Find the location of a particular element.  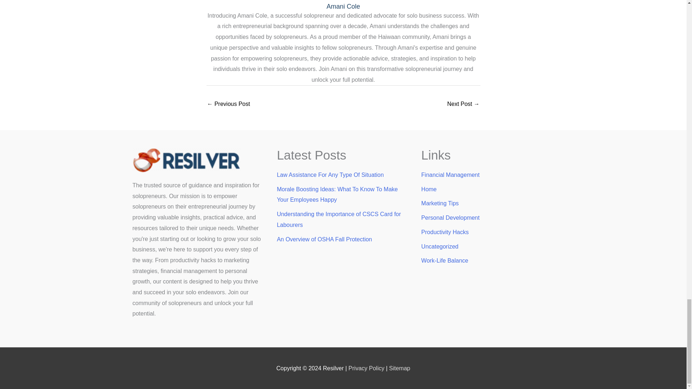

Marketing Tips is located at coordinates (440, 203).